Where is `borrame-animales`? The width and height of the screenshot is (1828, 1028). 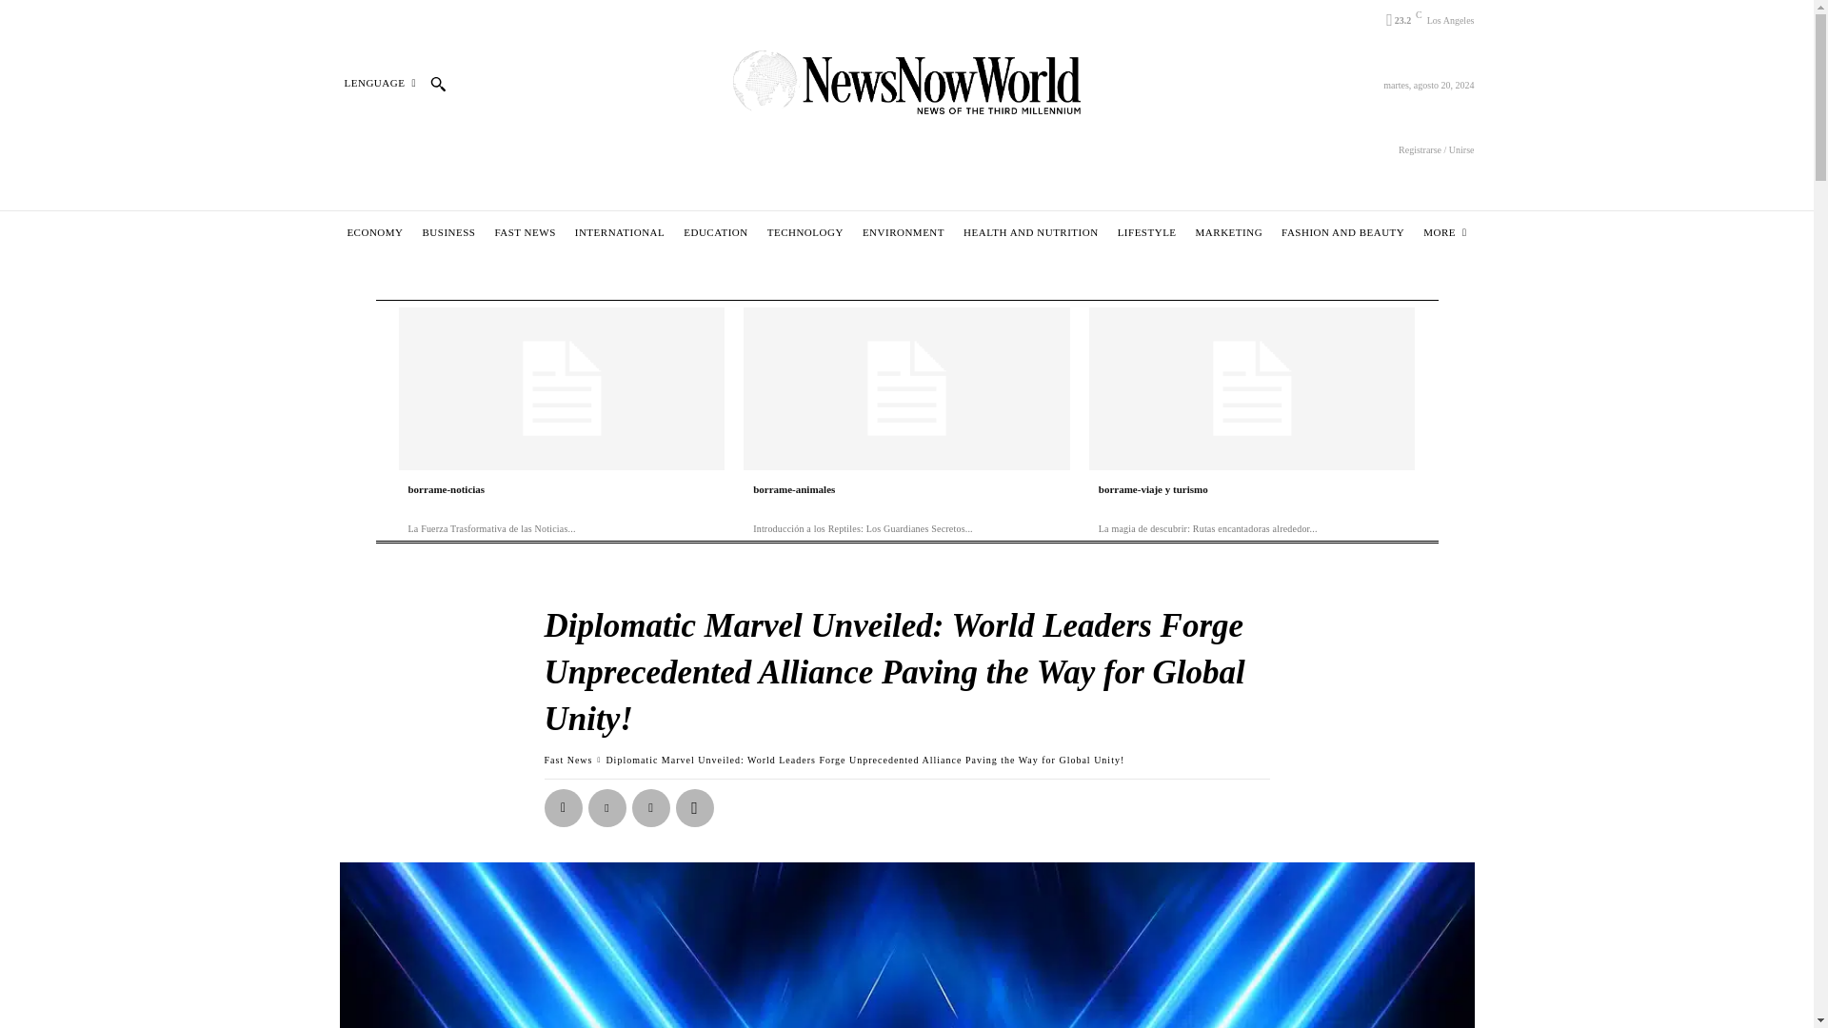
borrame-animales is located at coordinates (794, 488).